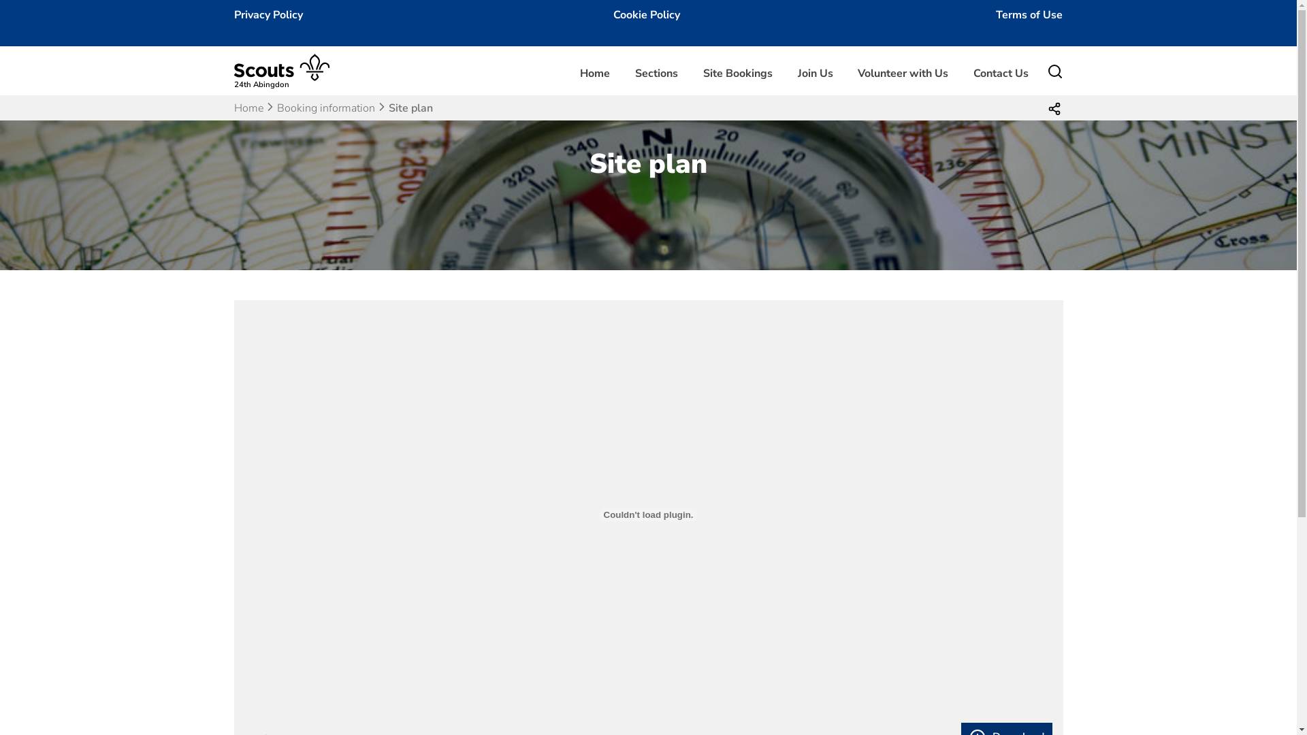 Image resolution: width=1307 pixels, height=735 pixels. What do you see at coordinates (325, 108) in the screenshot?
I see `Booking information` at bounding box center [325, 108].